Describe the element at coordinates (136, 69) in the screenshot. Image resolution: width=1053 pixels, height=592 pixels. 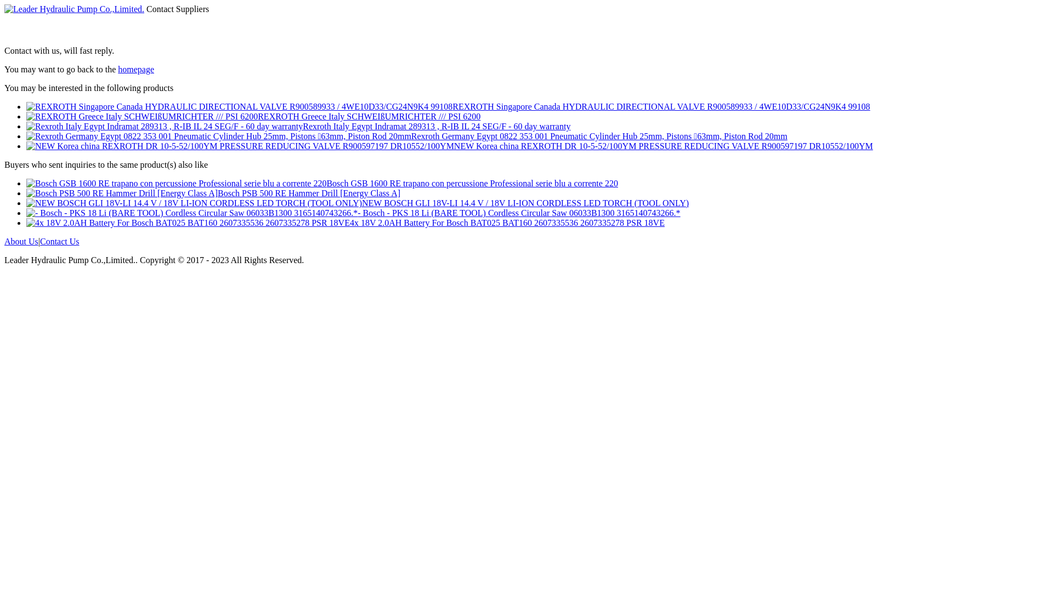
I see `homepage` at that location.